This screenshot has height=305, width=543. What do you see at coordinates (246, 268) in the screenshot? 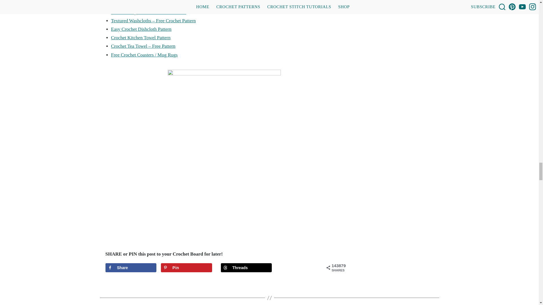
I see `Share on Threads` at bounding box center [246, 268].